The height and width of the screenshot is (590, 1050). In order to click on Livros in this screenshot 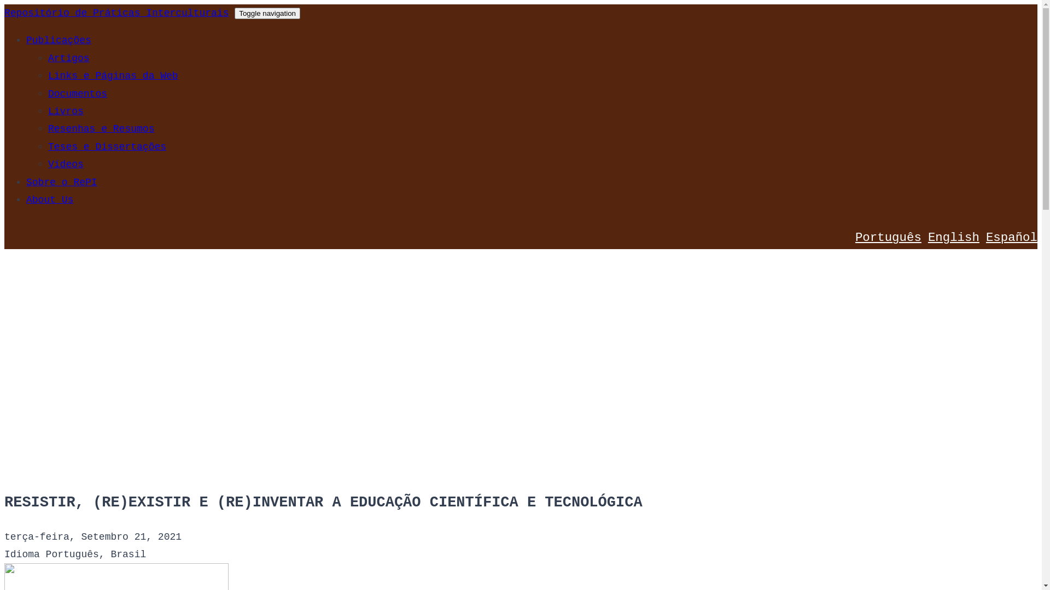, I will do `click(66, 111)`.